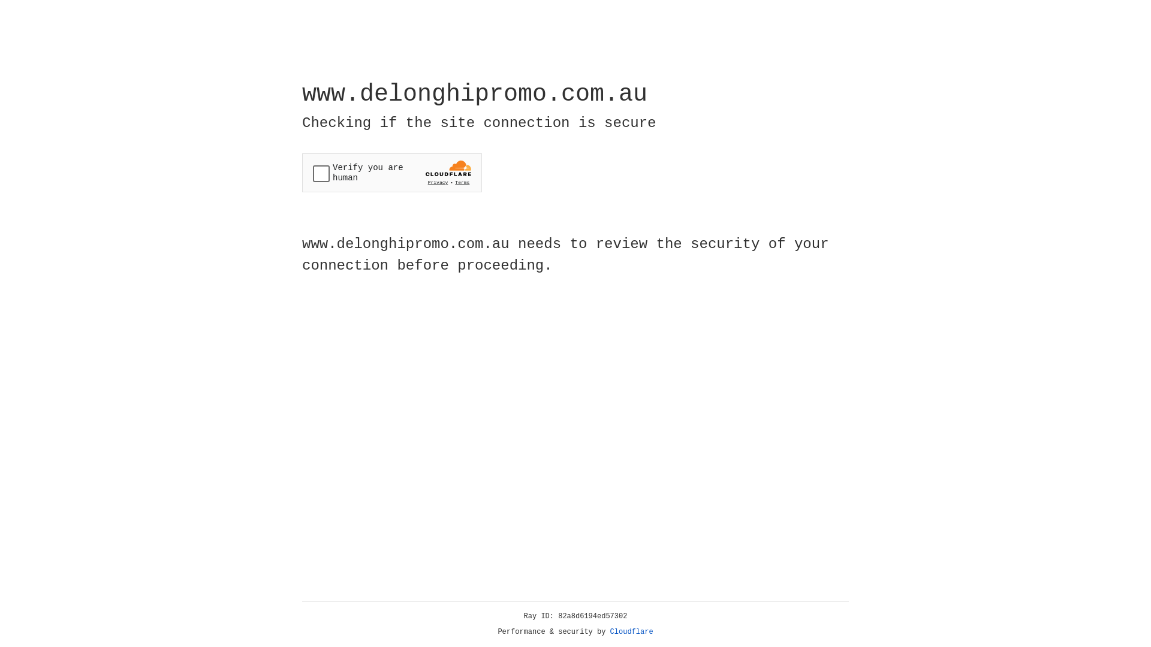  Describe the element at coordinates (632, 632) in the screenshot. I see `Cloudflare` at that location.